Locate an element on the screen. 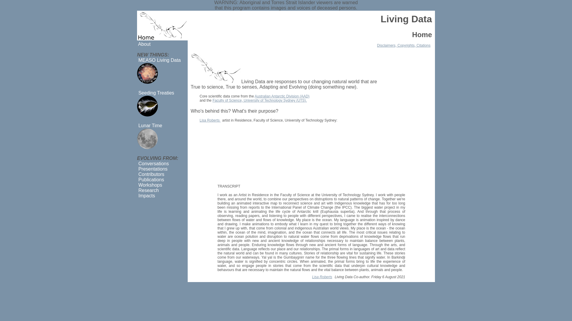 This screenshot has height=321, width=572. MEASO Living Data is located at coordinates (147, 73).